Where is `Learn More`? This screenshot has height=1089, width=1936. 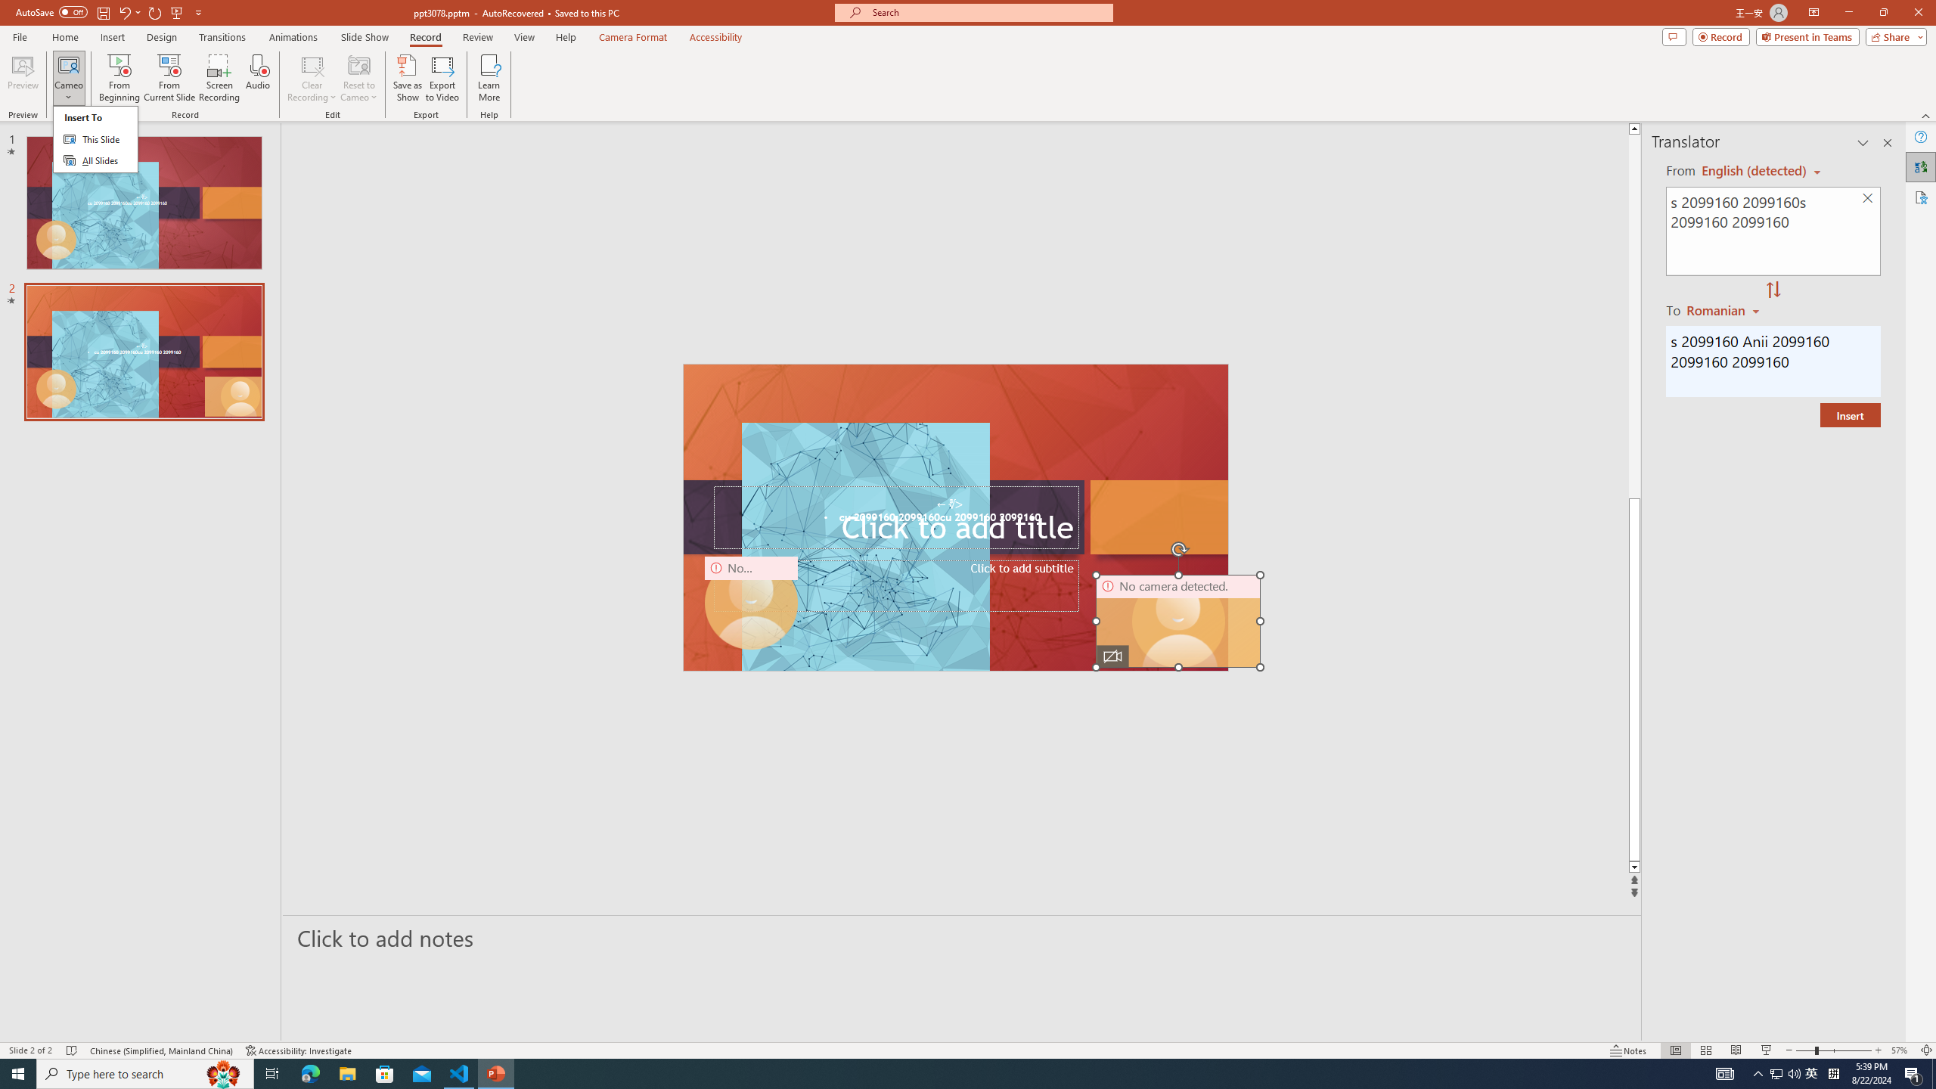
Learn More is located at coordinates (490, 78).